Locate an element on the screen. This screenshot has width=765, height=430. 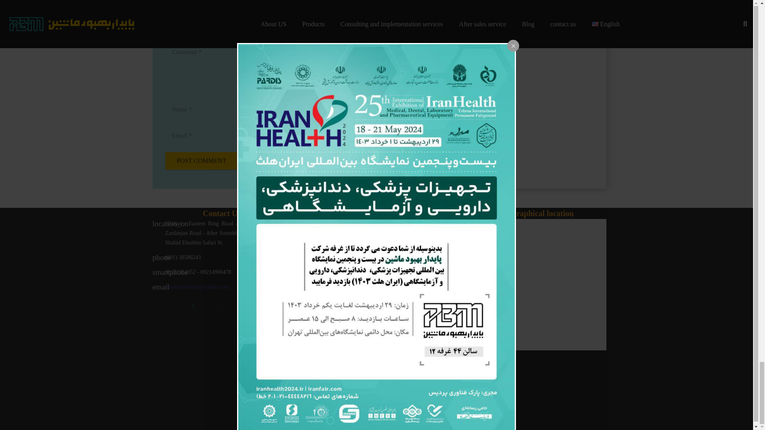
Telegram is located at coordinates (250, 306).